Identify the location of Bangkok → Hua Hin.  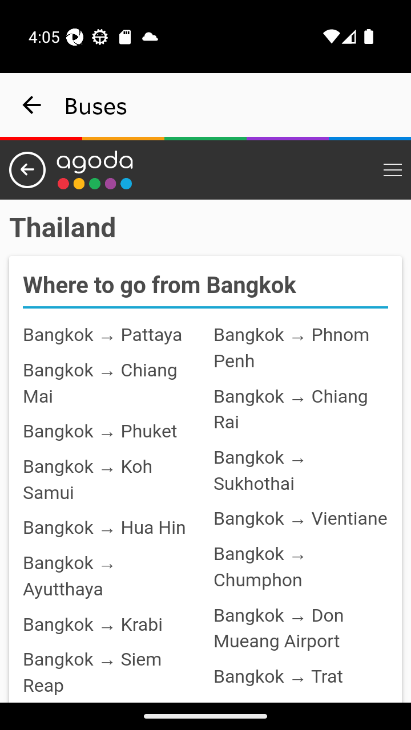
(104, 528).